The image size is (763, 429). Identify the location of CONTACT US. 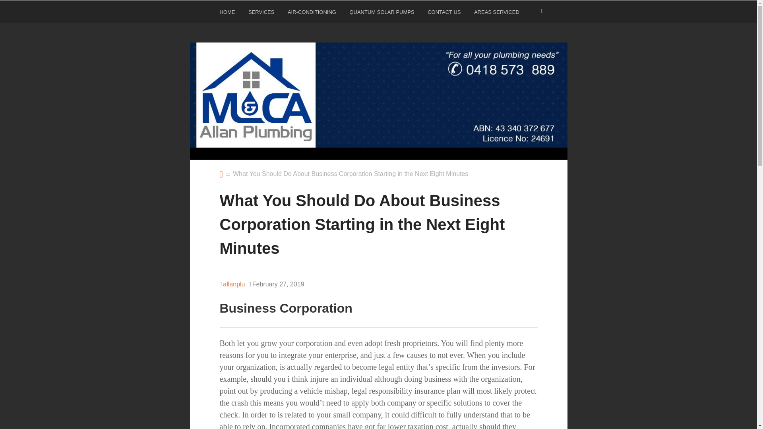
(445, 14).